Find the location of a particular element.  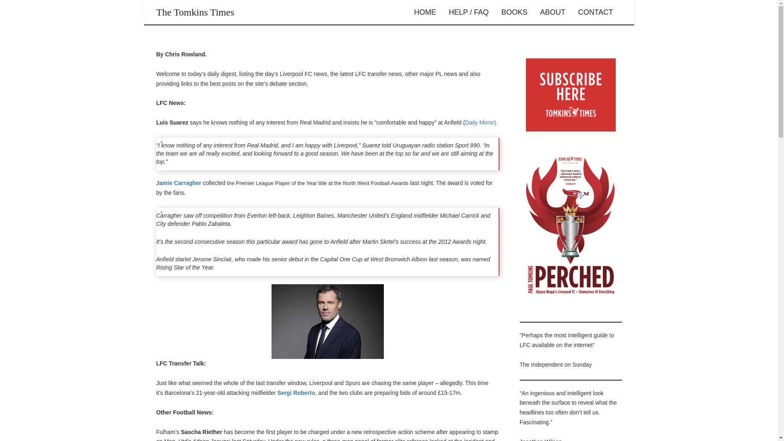

Jamie Carragher is located at coordinates (179, 183).